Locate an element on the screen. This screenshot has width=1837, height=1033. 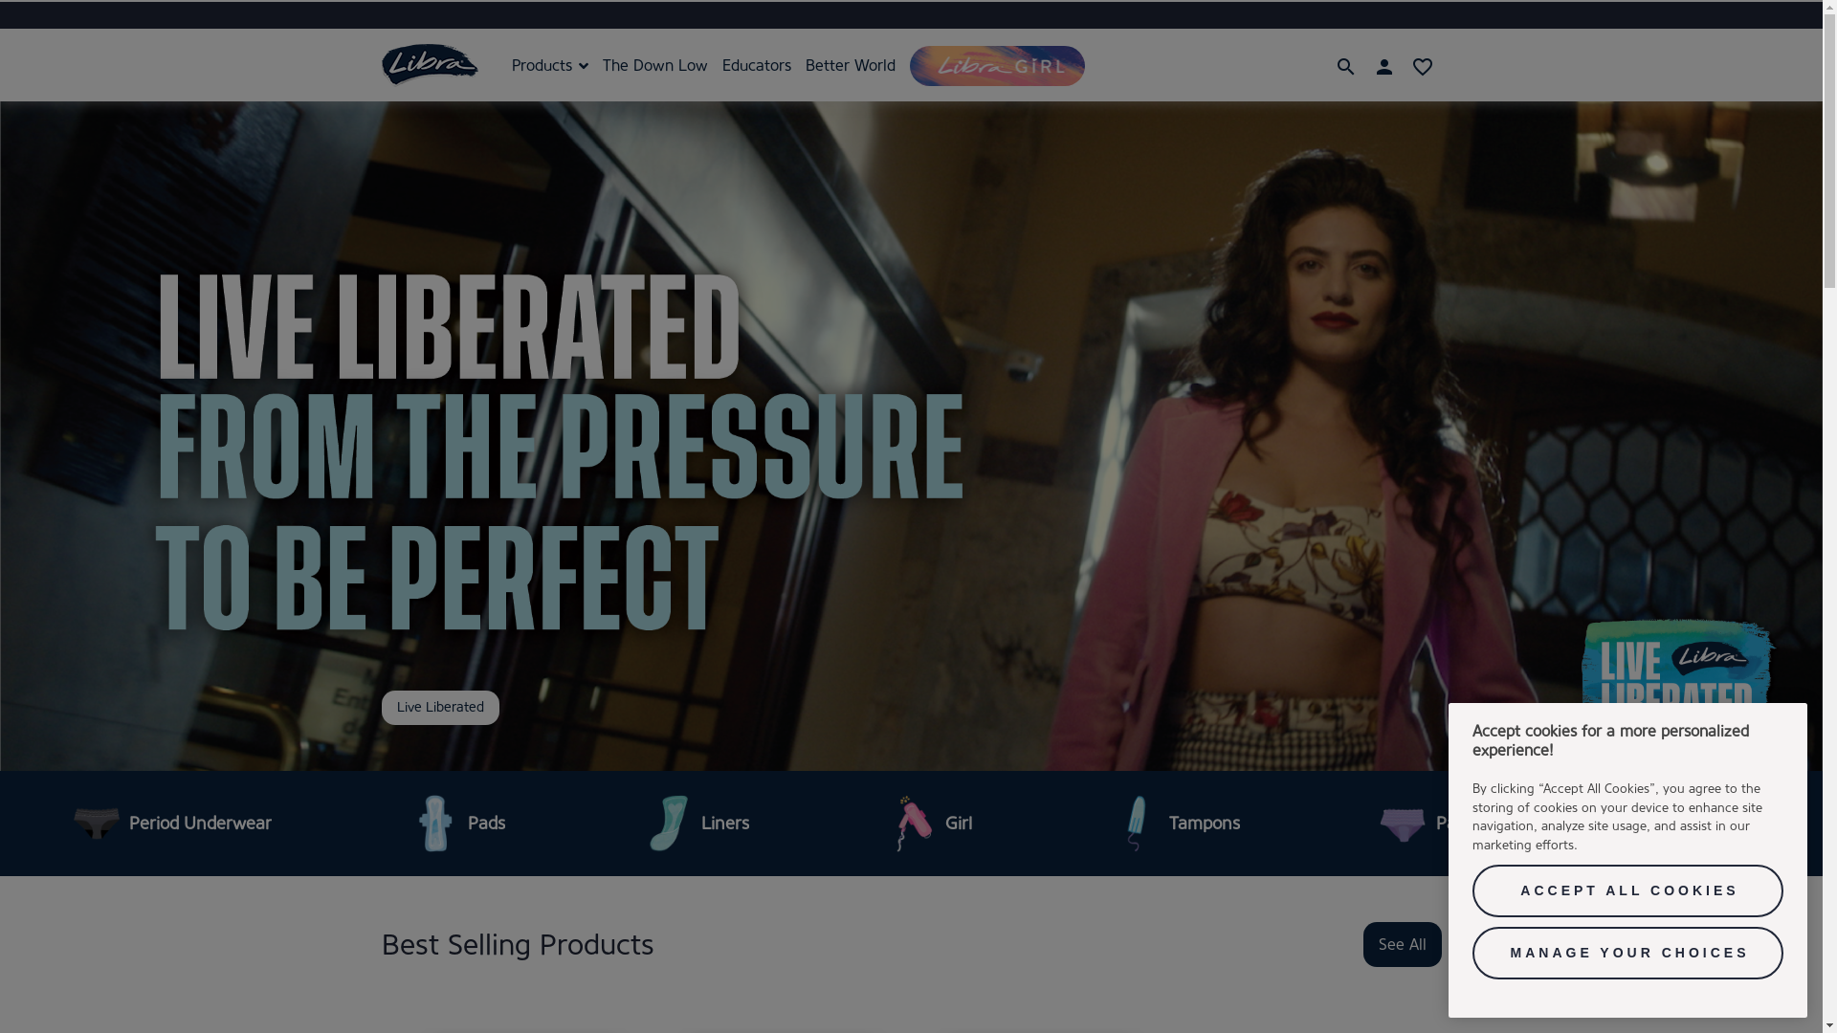
Better World is located at coordinates (857, 66).